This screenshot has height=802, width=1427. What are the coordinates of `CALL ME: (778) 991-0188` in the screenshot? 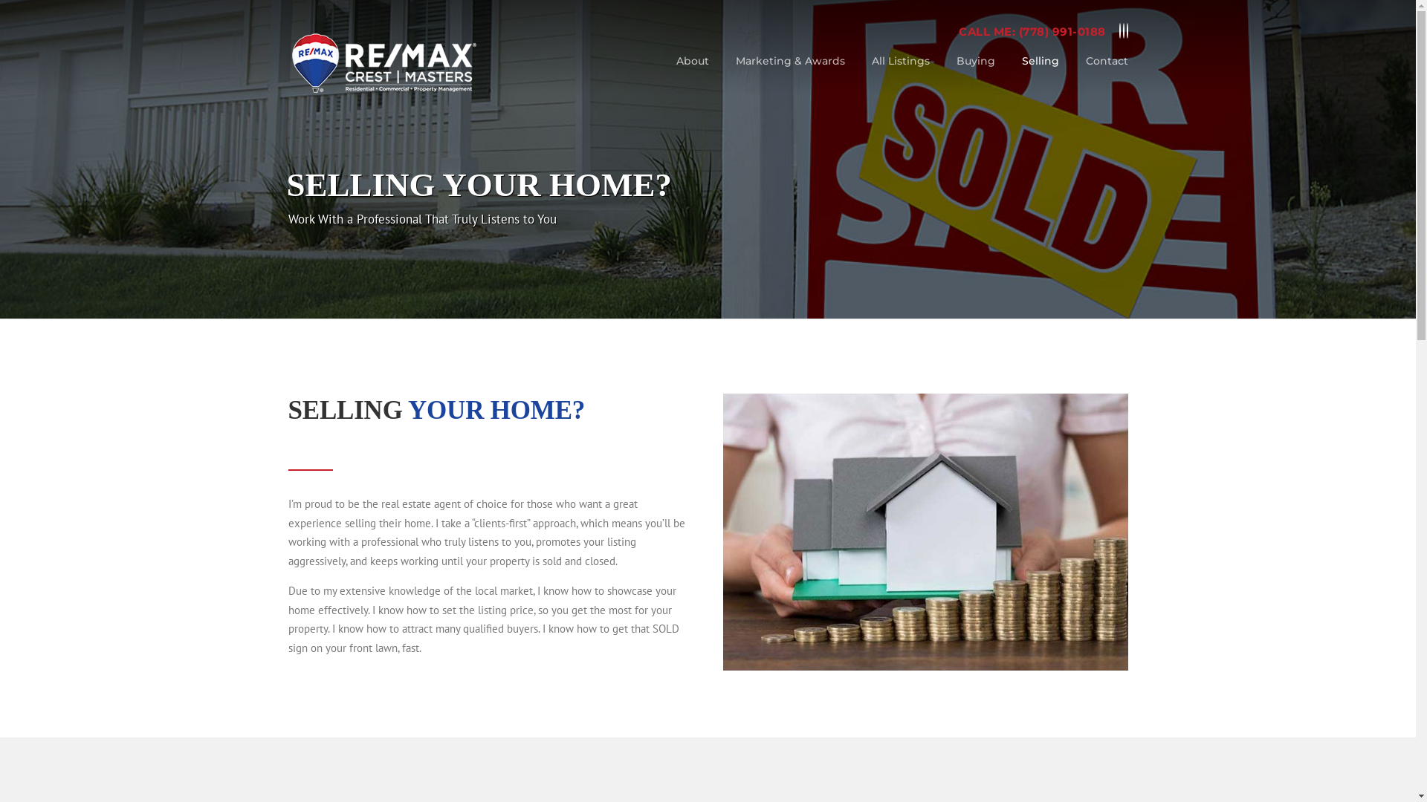 It's located at (1032, 31).